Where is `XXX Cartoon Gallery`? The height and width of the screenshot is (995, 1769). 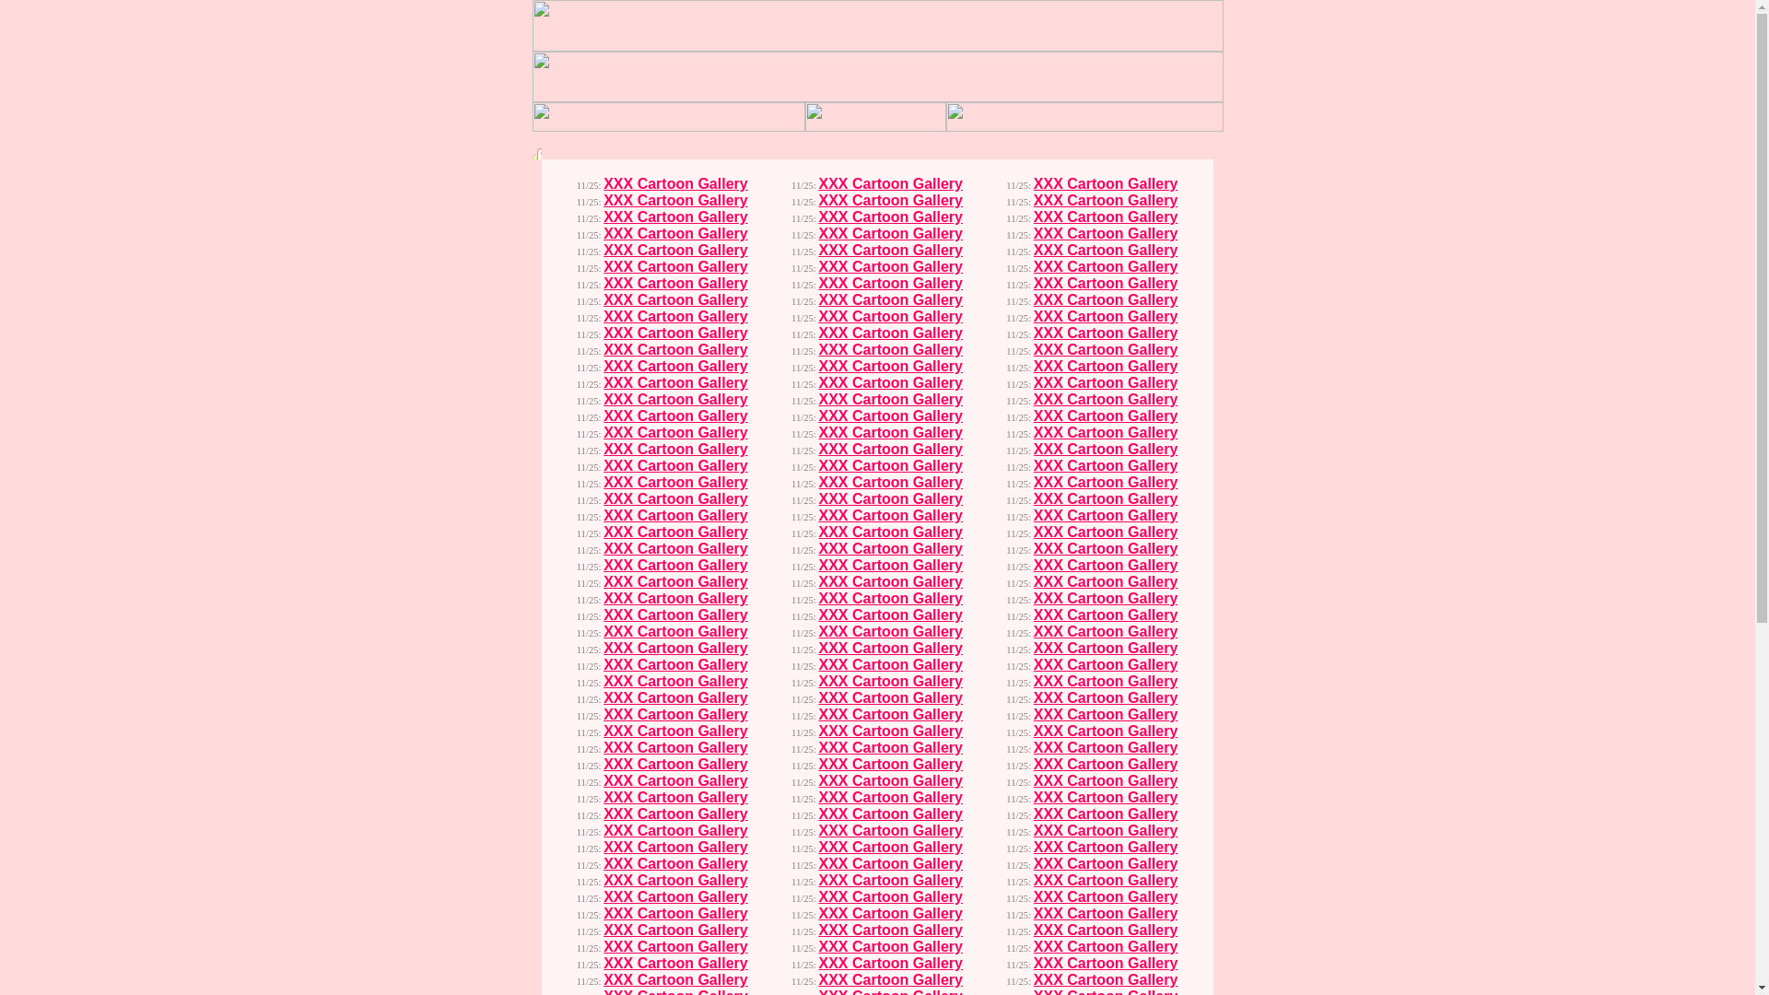 XXX Cartoon Gallery is located at coordinates (1106, 748).